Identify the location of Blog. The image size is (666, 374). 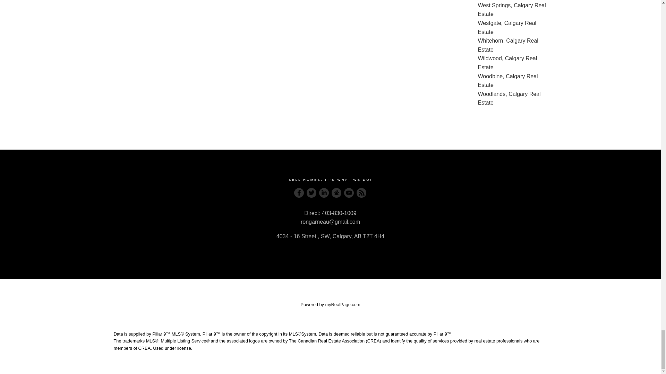
(361, 193).